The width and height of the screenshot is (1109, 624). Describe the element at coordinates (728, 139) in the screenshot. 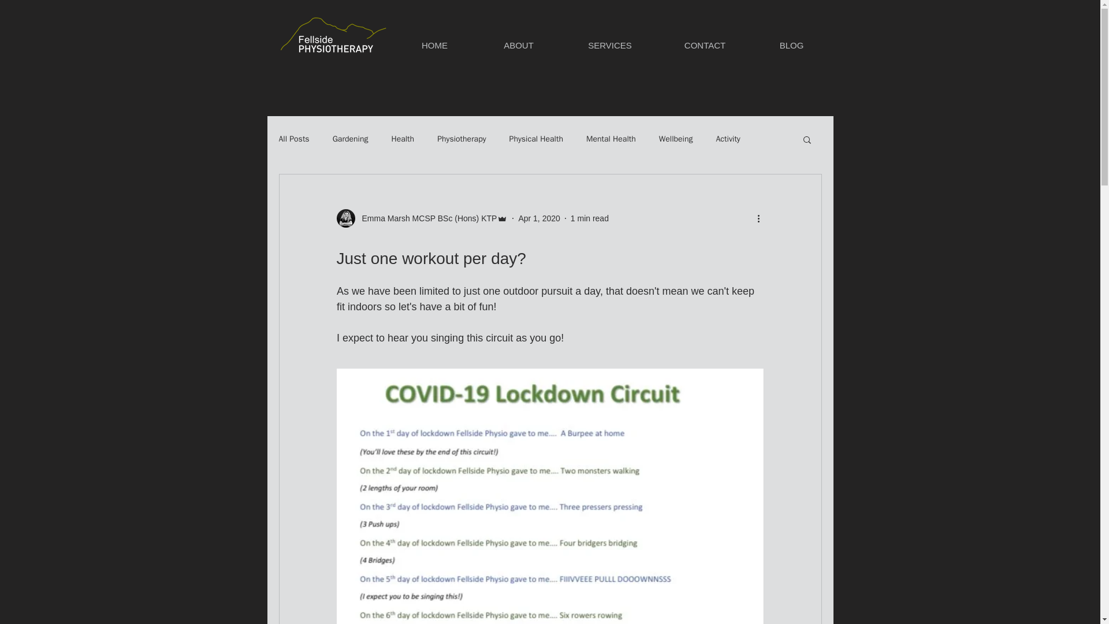

I see `Activity` at that location.